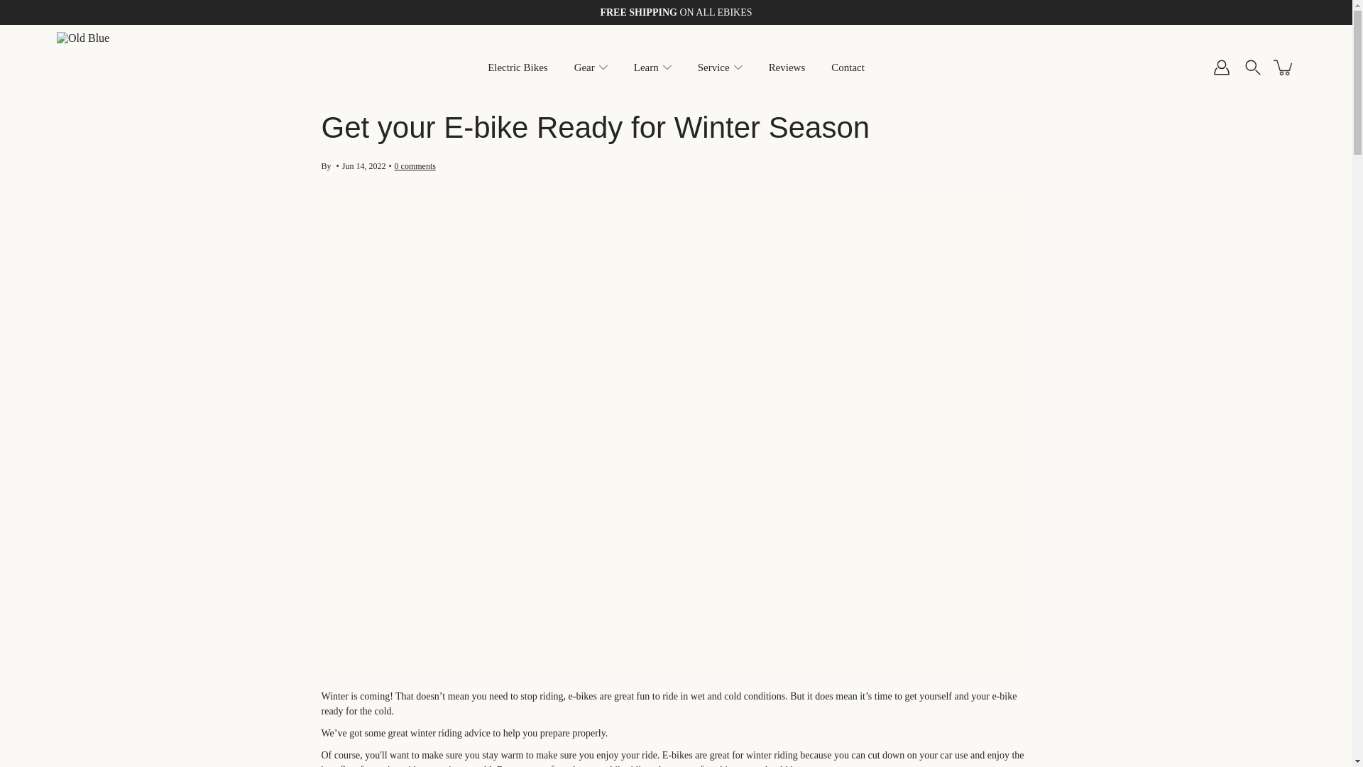 The width and height of the screenshot is (1363, 767). Describe the element at coordinates (787, 68) in the screenshot. I see `Reviews` at that location.